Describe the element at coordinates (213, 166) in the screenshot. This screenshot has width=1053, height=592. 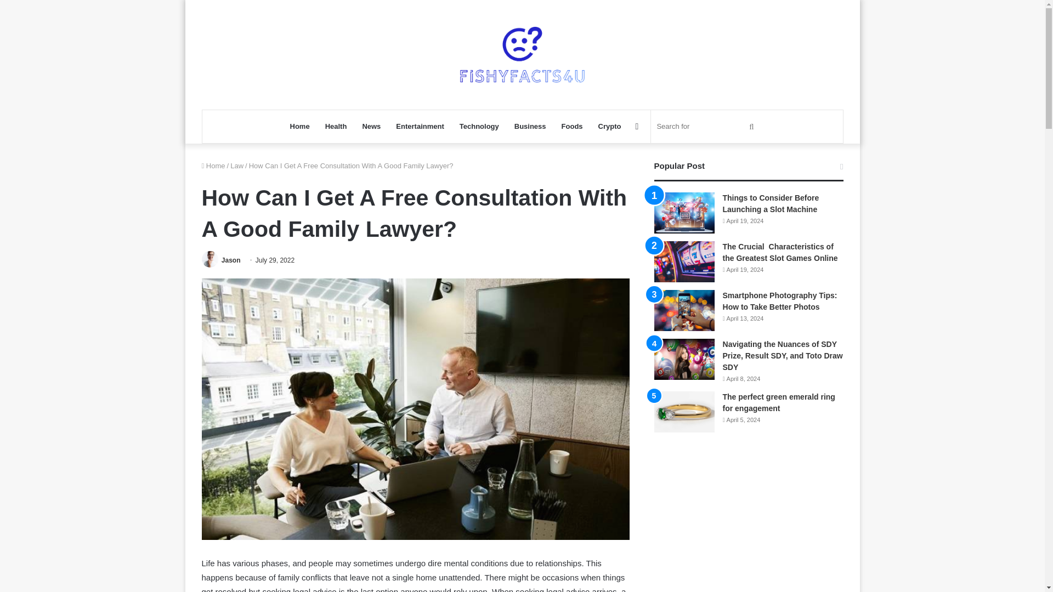
I see `Home` at that location.